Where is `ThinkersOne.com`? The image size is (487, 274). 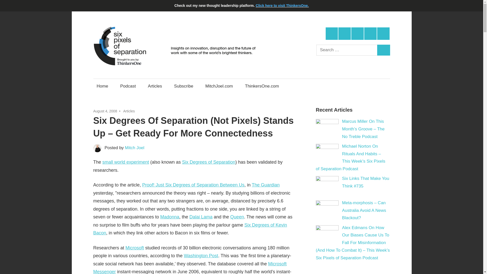 ThinkersOne.com is located at coordinates (262, 86).